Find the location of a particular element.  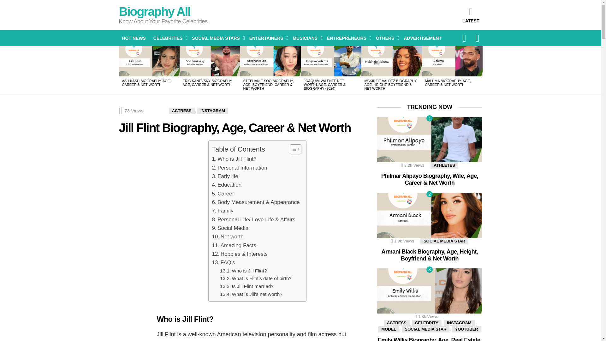

MUSICIANS is located at coordinates (306, 38).